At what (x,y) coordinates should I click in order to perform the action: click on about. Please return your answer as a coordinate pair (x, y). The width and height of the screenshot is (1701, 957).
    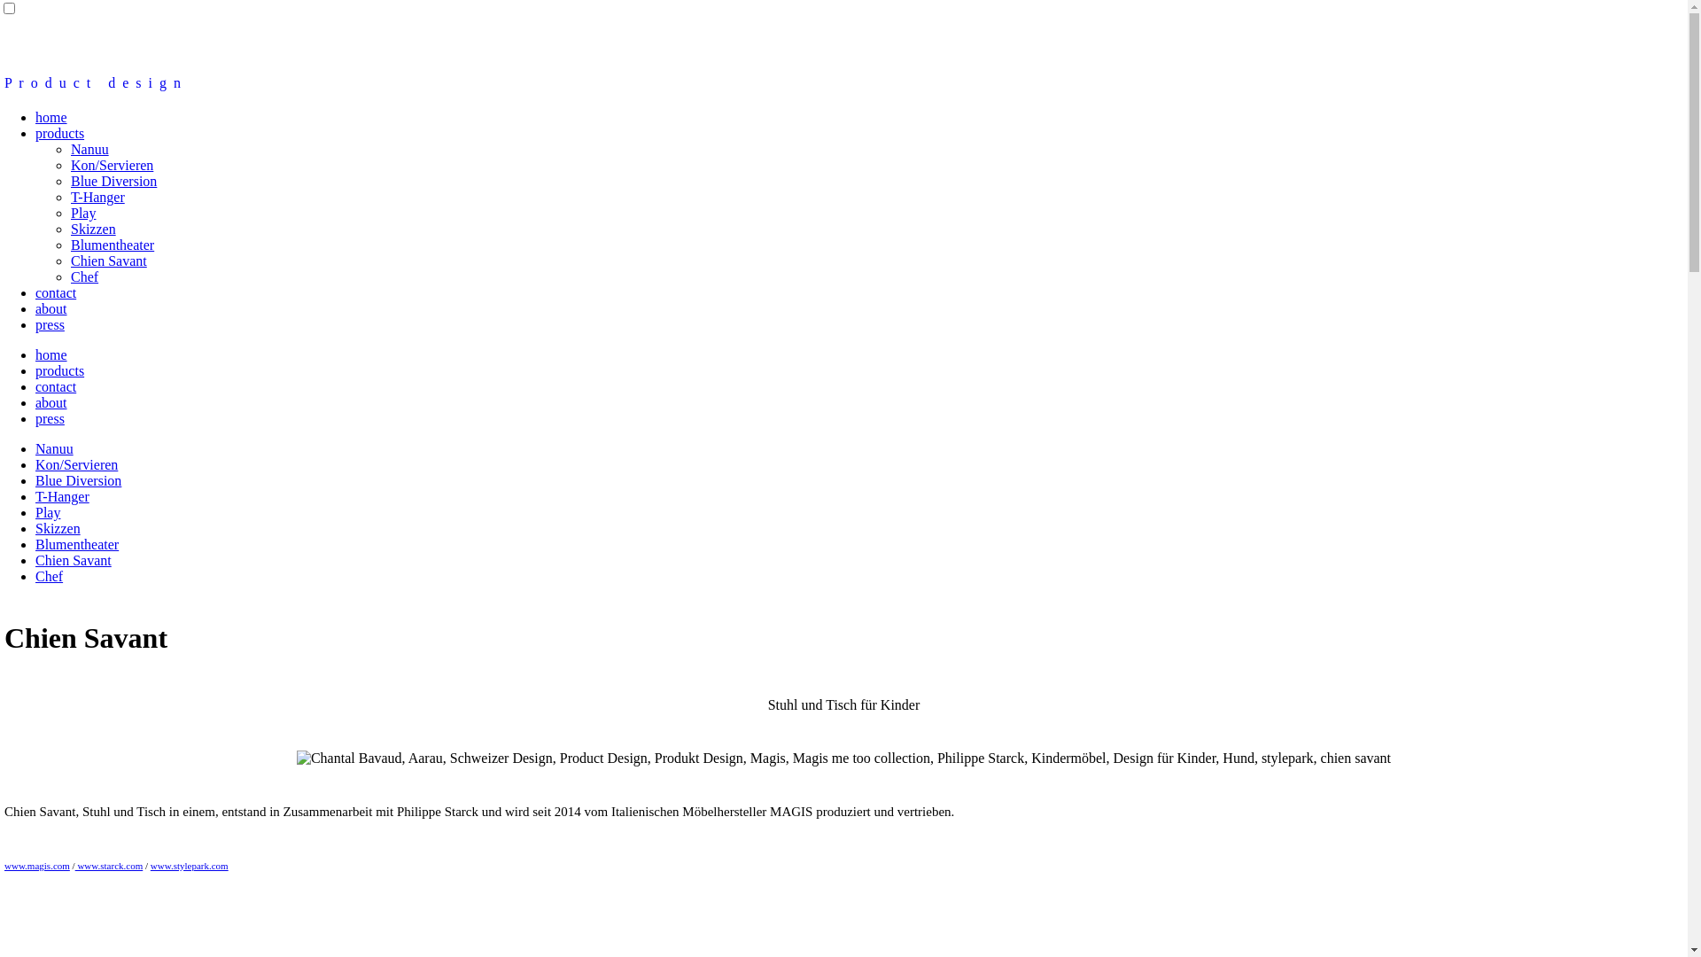
    Looking at the image, I should click on (51, 308).